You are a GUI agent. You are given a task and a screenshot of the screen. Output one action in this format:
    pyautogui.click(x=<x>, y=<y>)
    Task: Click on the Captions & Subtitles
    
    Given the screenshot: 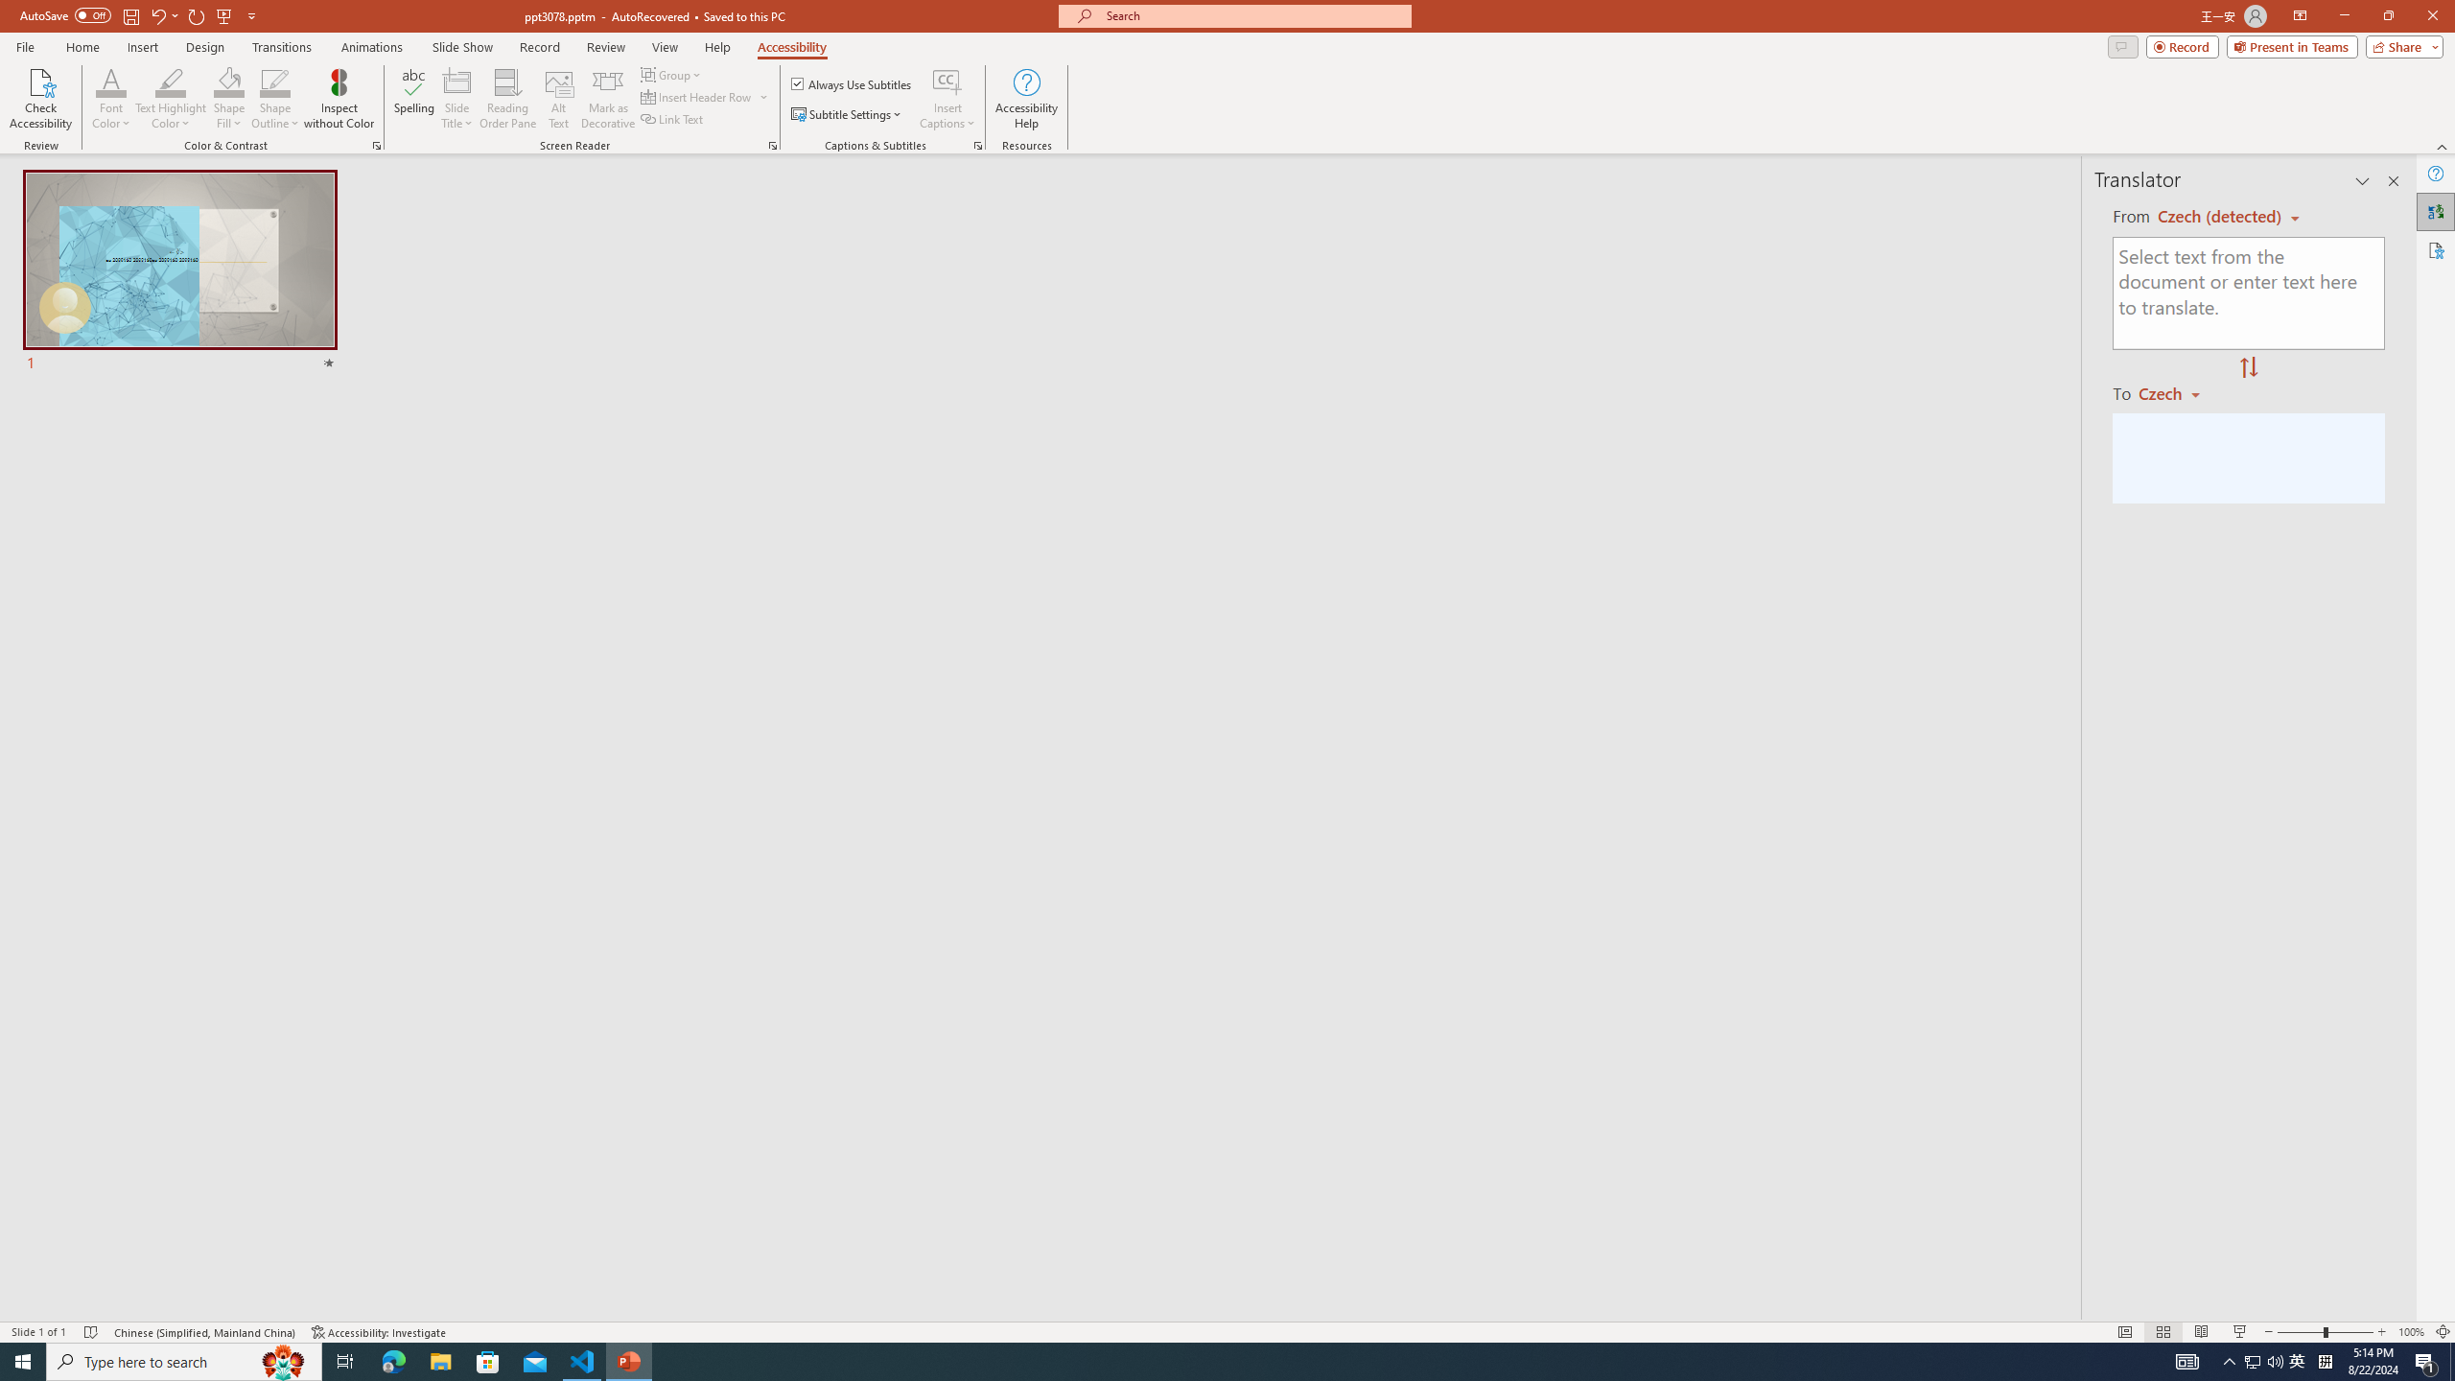 What is the action you would take?
    pyautogui.click(x=978, y=146)
    